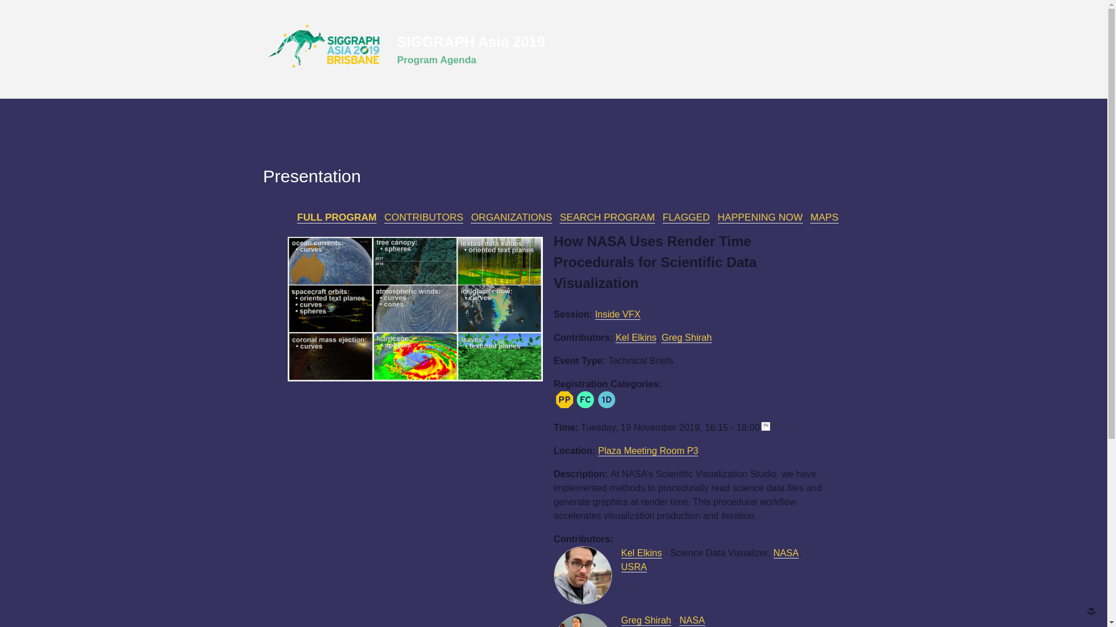 The image size is (1116, 627). Describe the element at coordinates (686, 338) in the screenshot. I see `Greg Shirah` at that location.